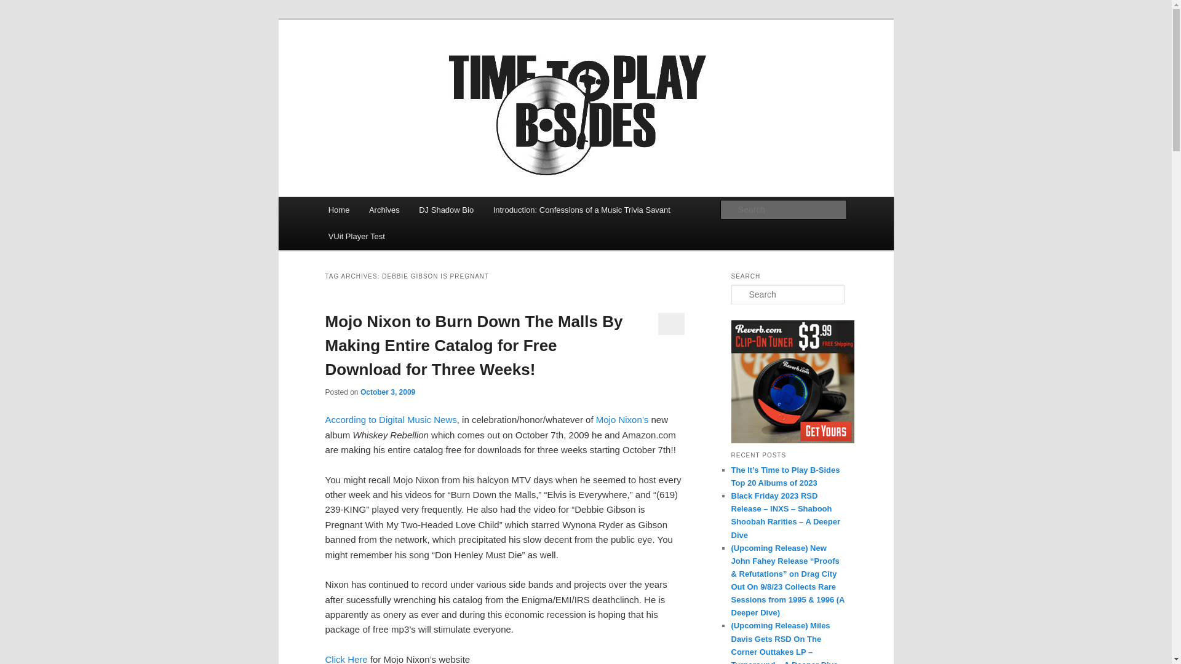  Describe the element at coordinates (357, 236) in the screenshot. I see `VUit Player Test` at that location.